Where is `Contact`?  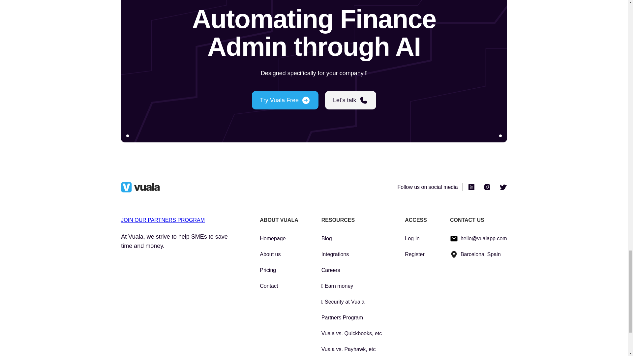 Contact is located at coordinates (279, 286).